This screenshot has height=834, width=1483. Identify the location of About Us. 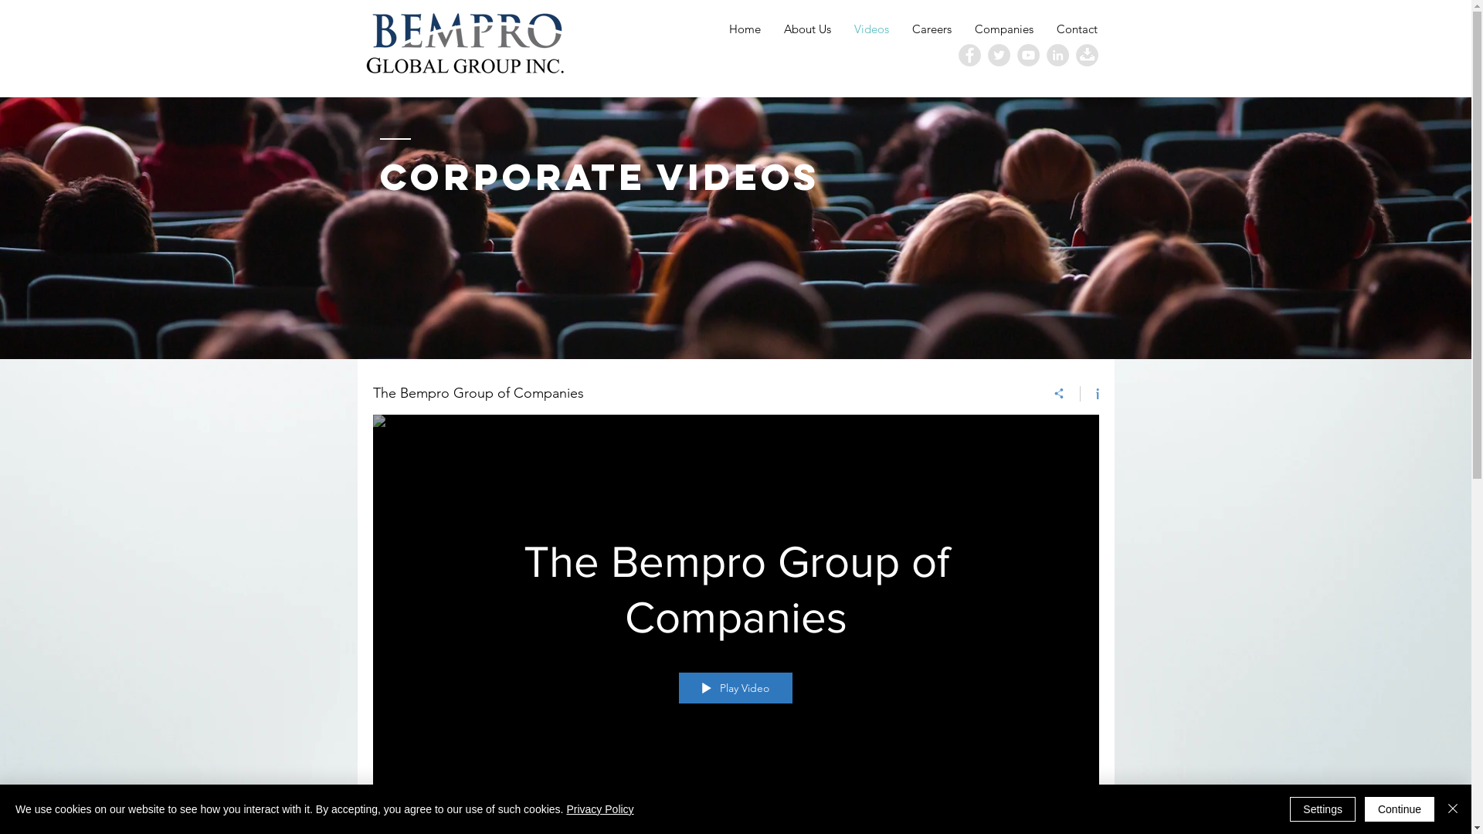
(808, 29).